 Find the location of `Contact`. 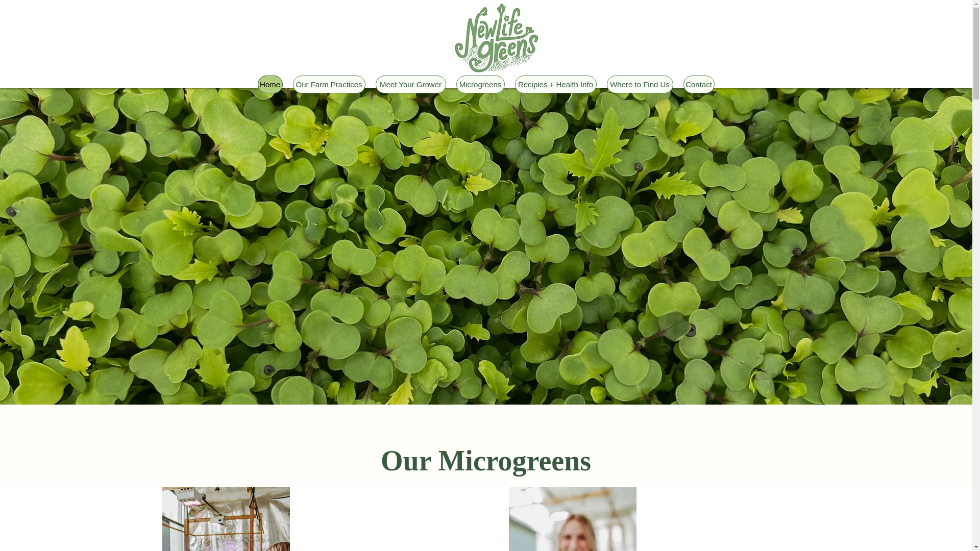

Contact is located at coordinates (698, 84).